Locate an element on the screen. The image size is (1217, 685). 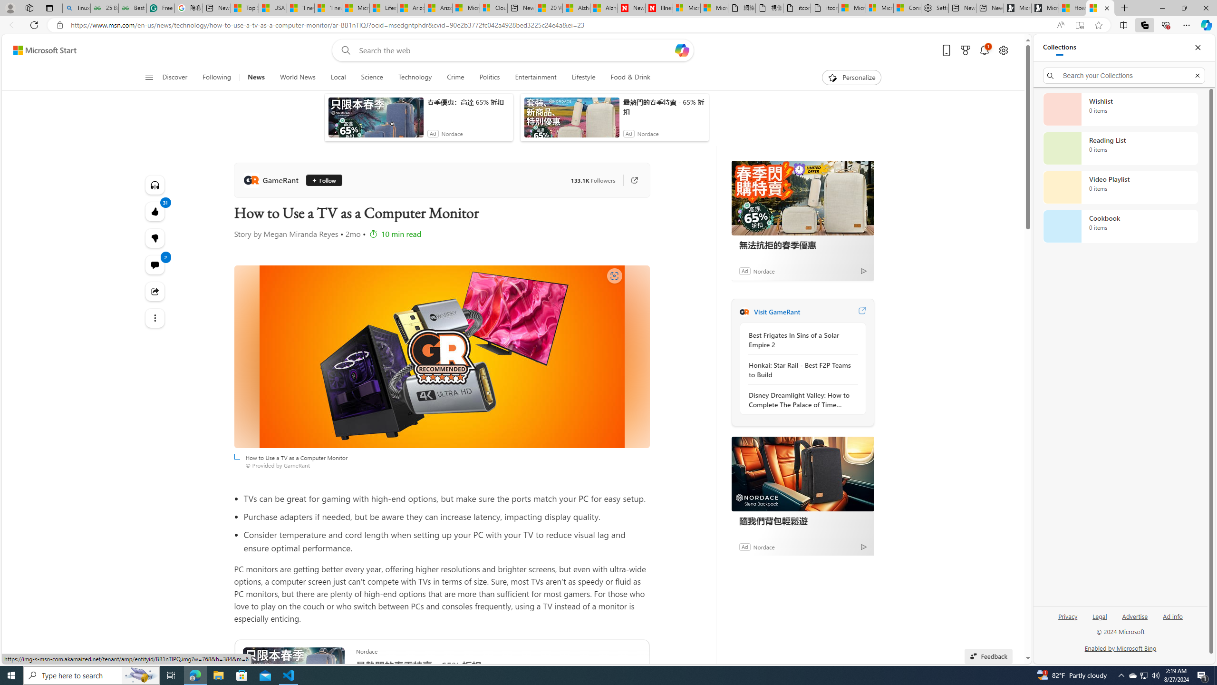
31 is located at coordinates (154, 238).